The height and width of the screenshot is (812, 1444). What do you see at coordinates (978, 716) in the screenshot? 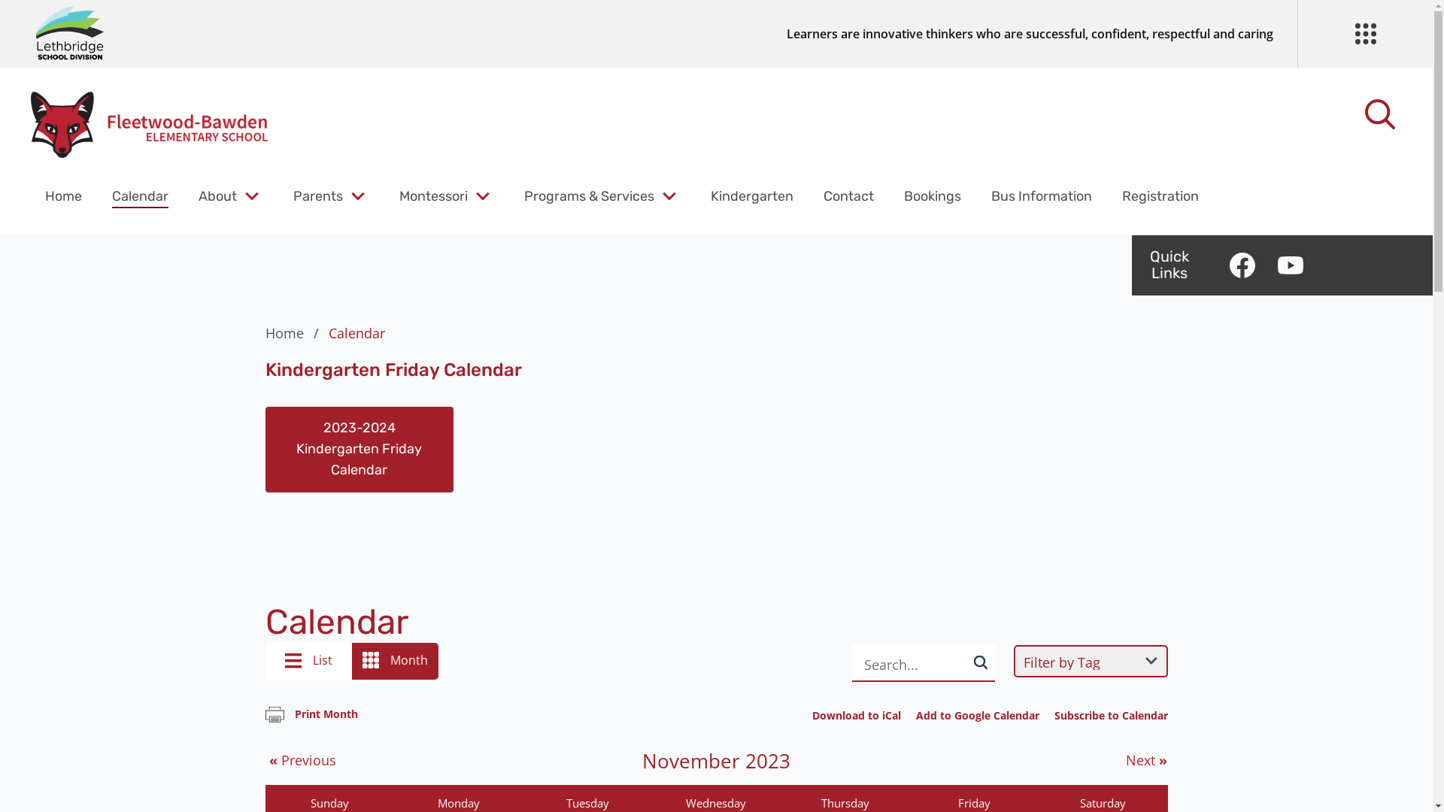
I see `Add to Google Calendar` at bounding box center [978, 716].